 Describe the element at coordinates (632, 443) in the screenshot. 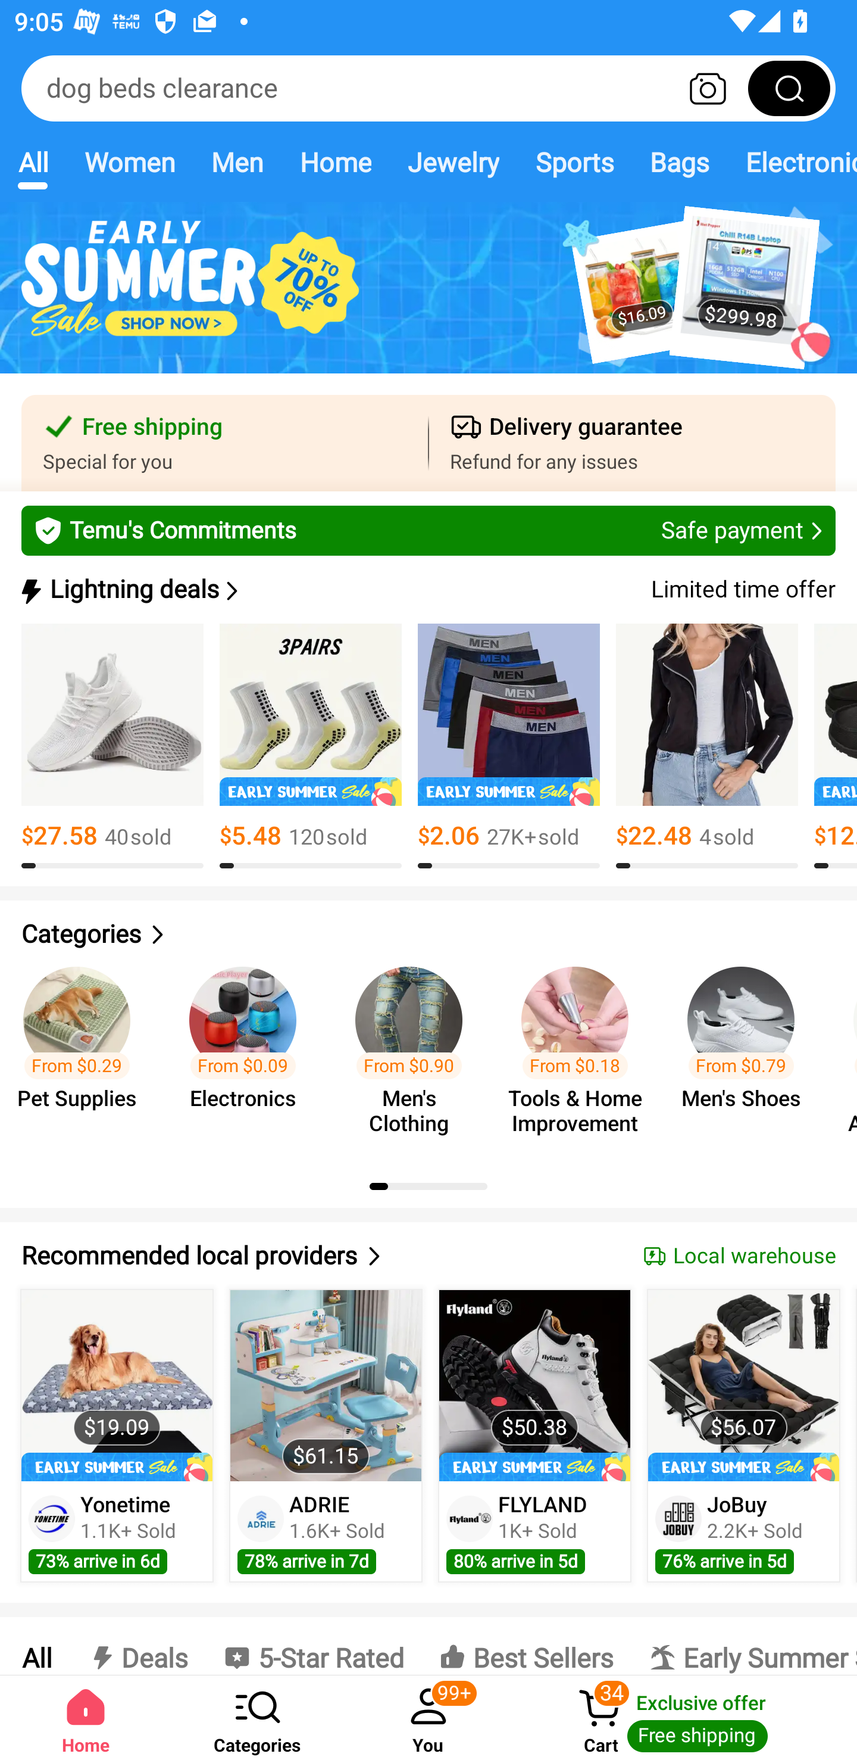

I see `Delivery guarantee Refund for any issues` at that location.